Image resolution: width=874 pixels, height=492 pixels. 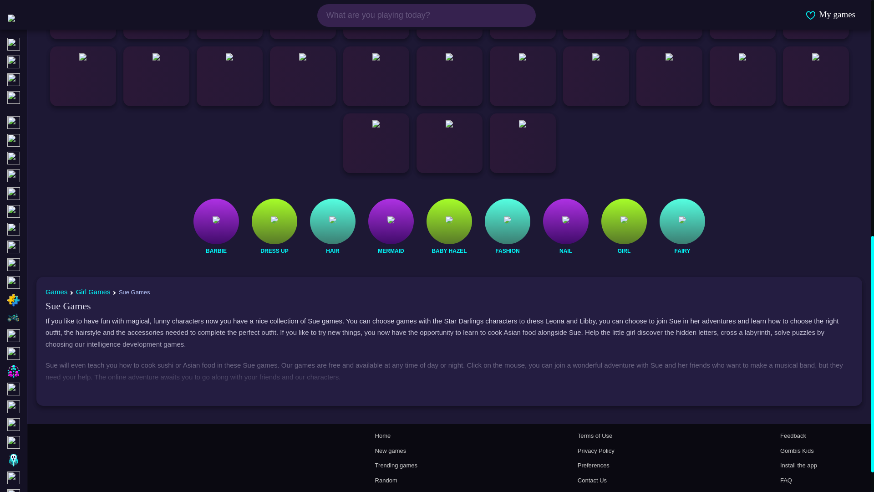 What do you see at coordinates (449, 251) in the screenshot?
I see `Baby Hazel Games` at bounding box center [449, 251].